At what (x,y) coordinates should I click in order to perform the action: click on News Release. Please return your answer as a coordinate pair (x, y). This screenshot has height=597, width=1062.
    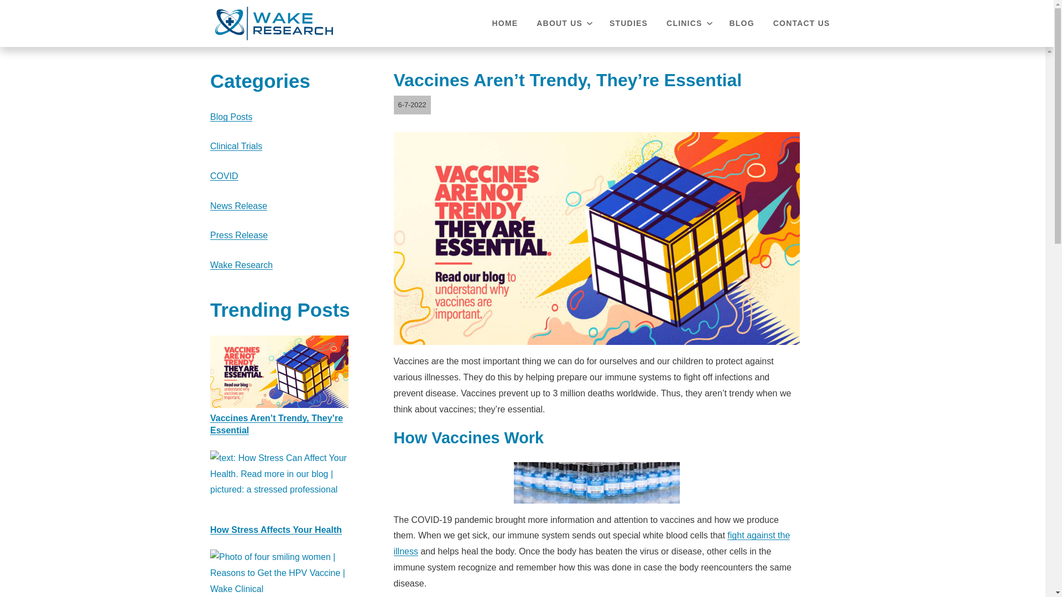
    Looking at the image, I should click on (239, 206).